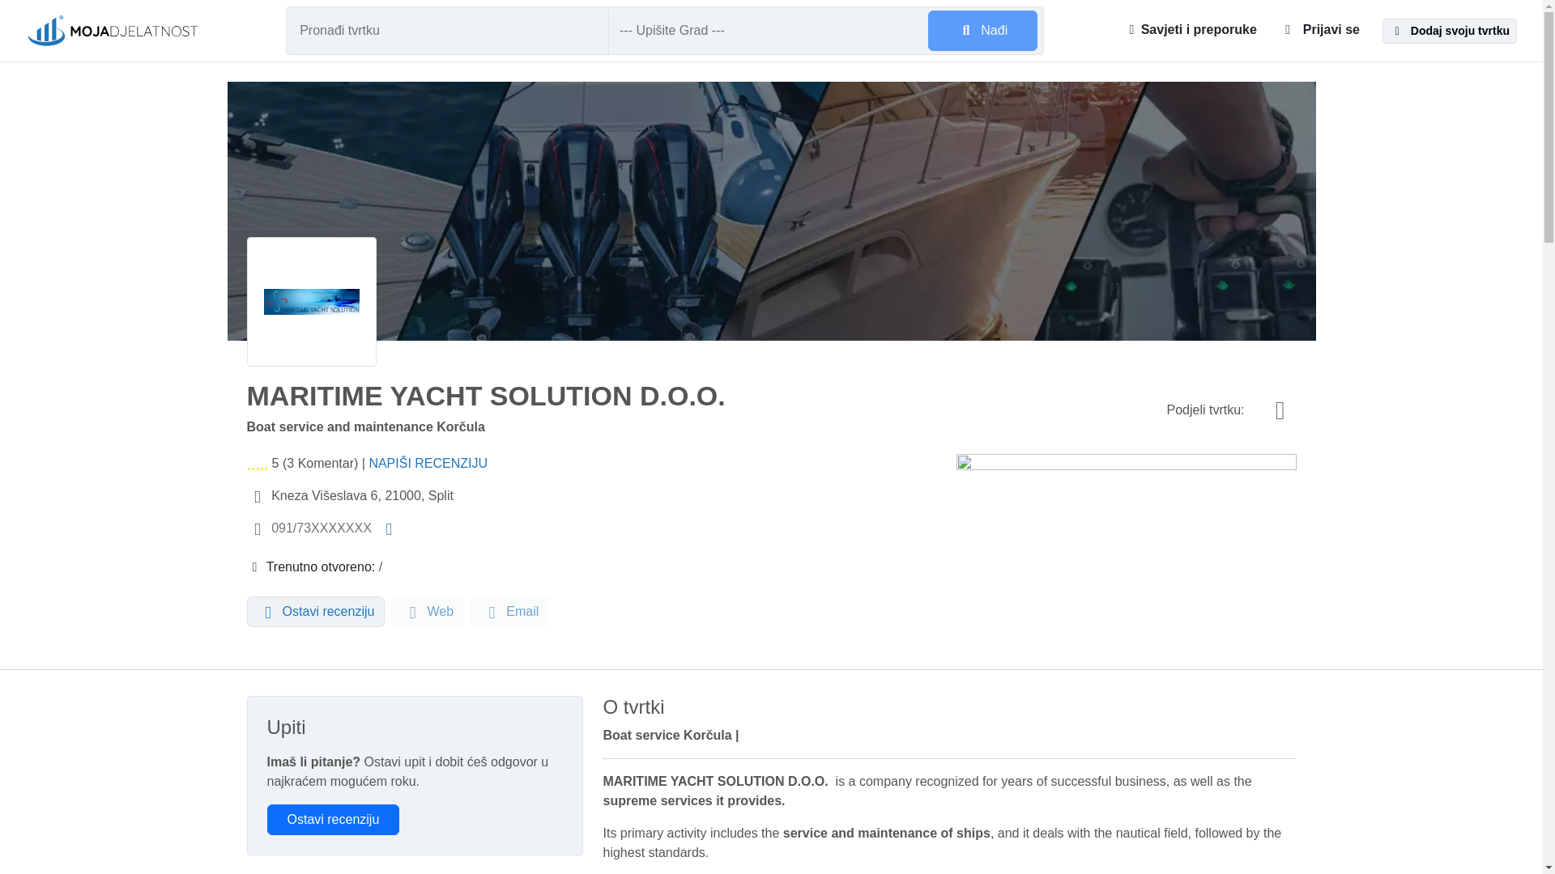  Describe the element at coordinates (334, 819) in the screenshot. I see `Ostavi recenziju` at that location.